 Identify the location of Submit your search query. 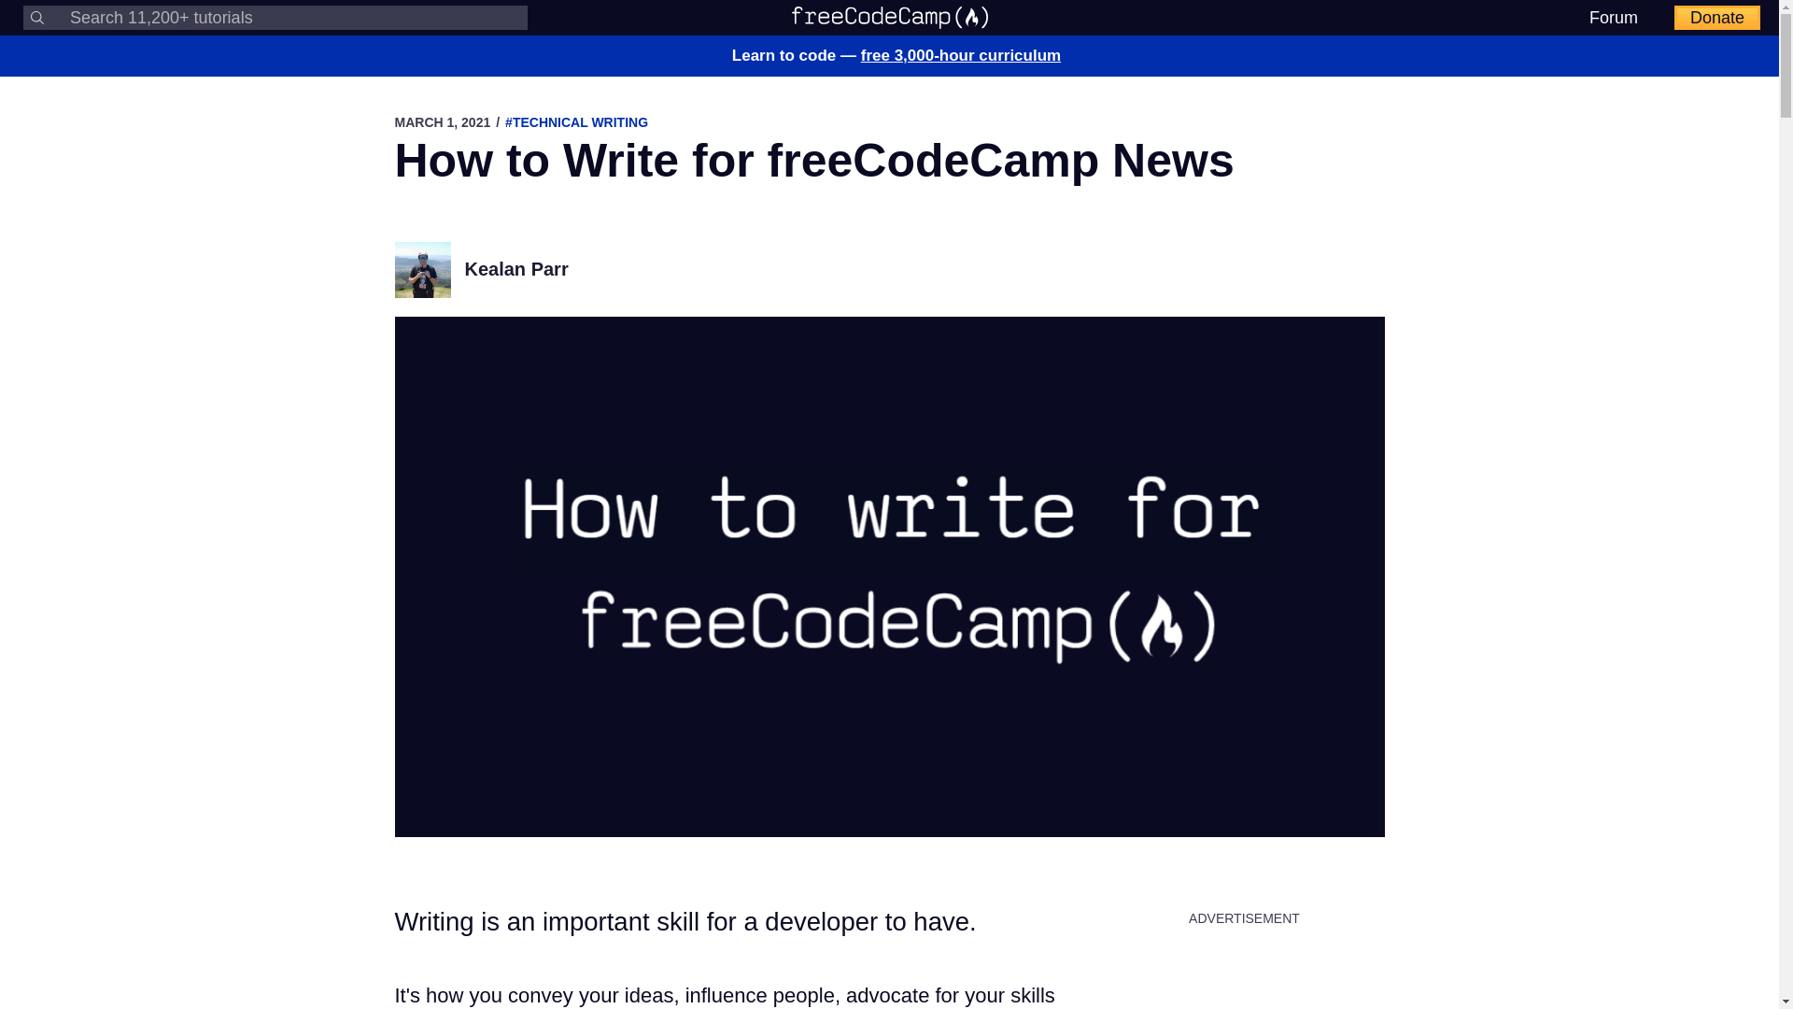
(37, 17).